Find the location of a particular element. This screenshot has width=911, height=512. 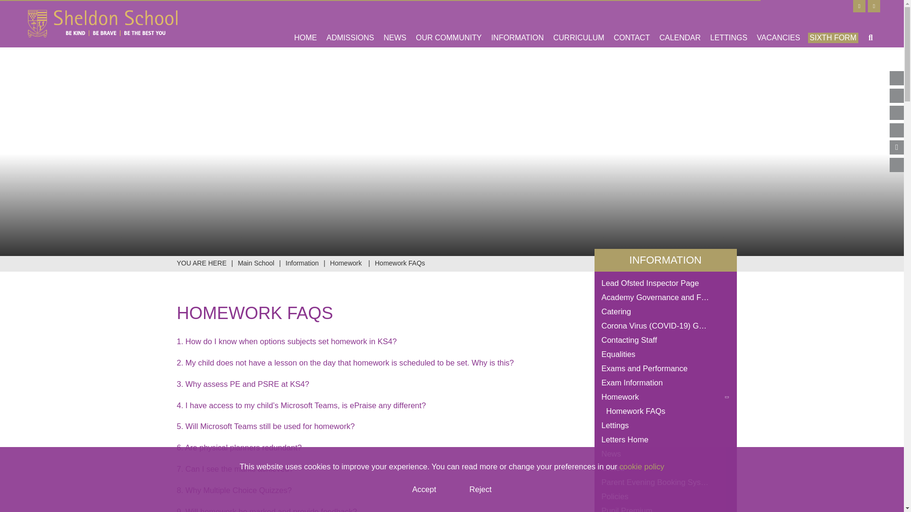

INFORMATION is located at coordinates (517, 24).